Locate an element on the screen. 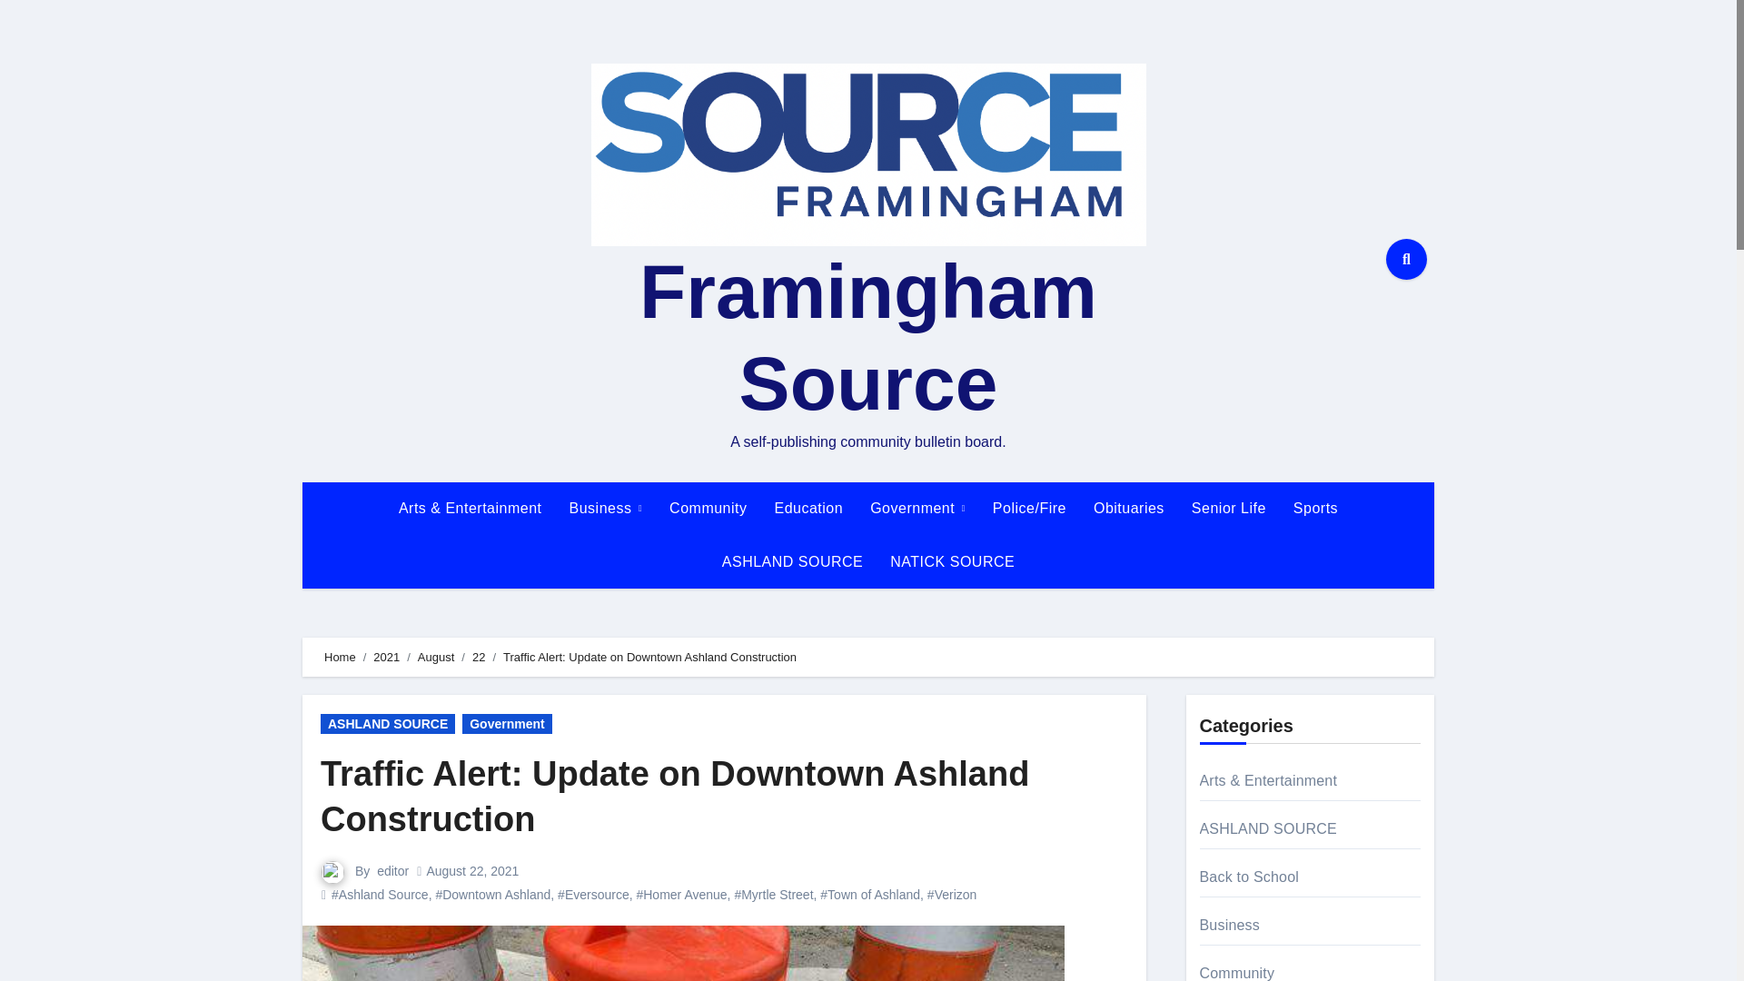 The image size is (1744, 981). Framingham Source is located at coordinates (868, 337).